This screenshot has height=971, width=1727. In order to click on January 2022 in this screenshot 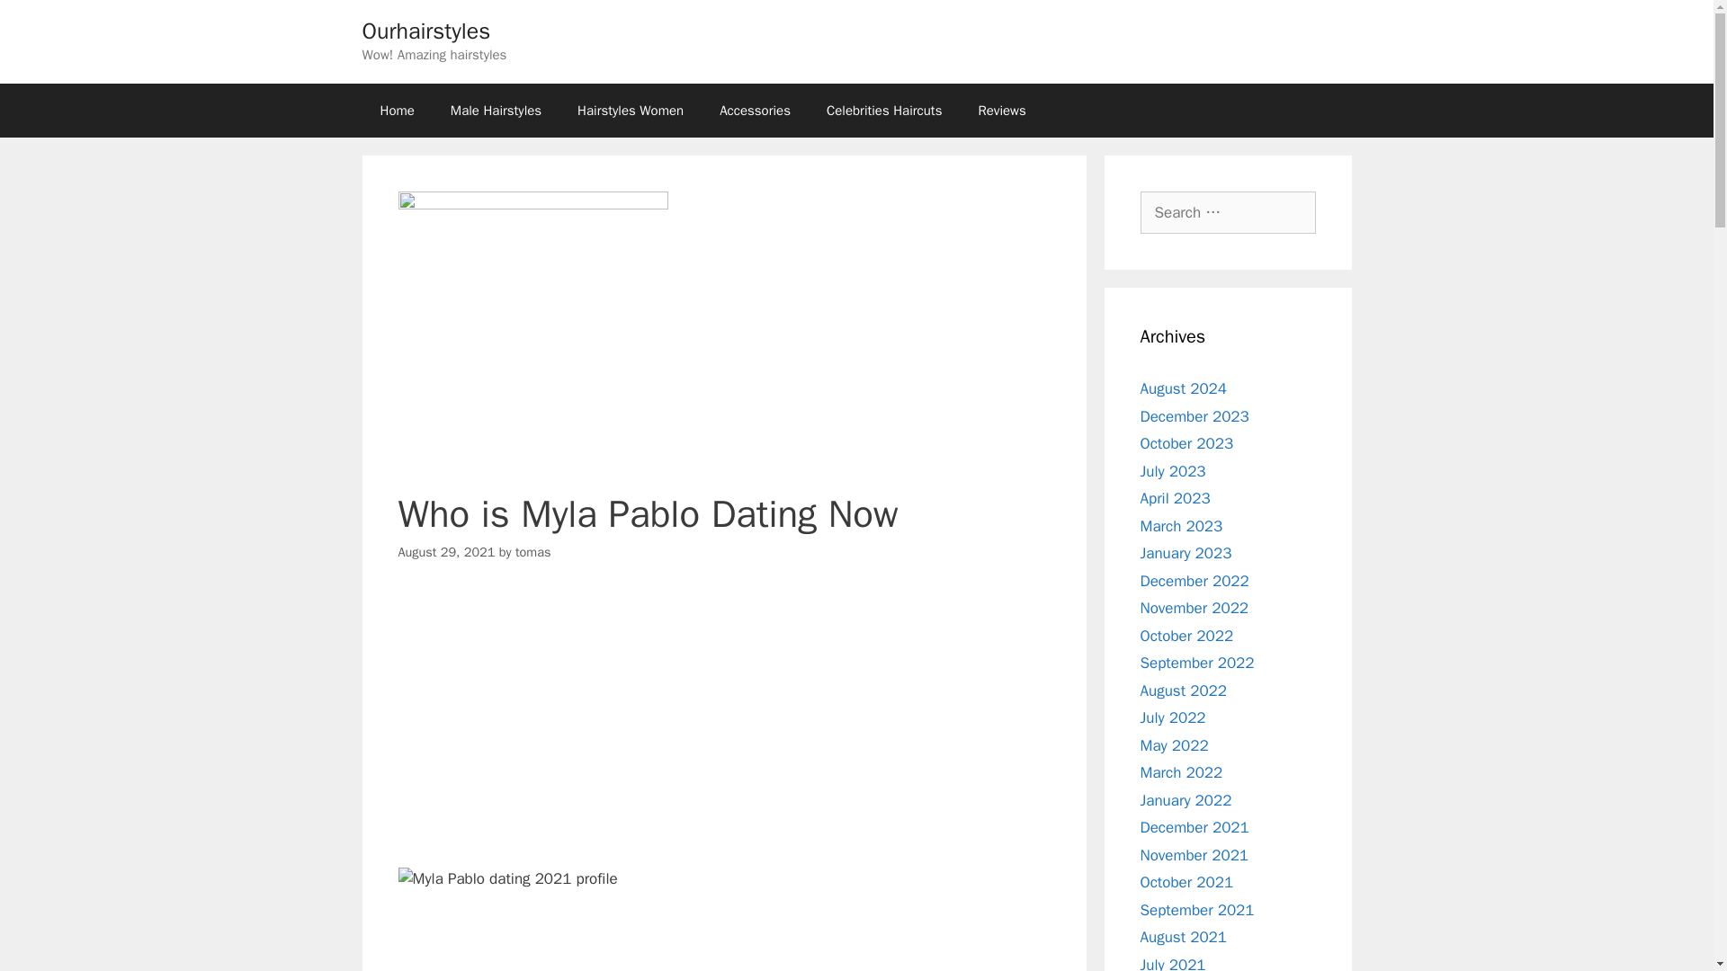, I will do `click(1186, 800)`.